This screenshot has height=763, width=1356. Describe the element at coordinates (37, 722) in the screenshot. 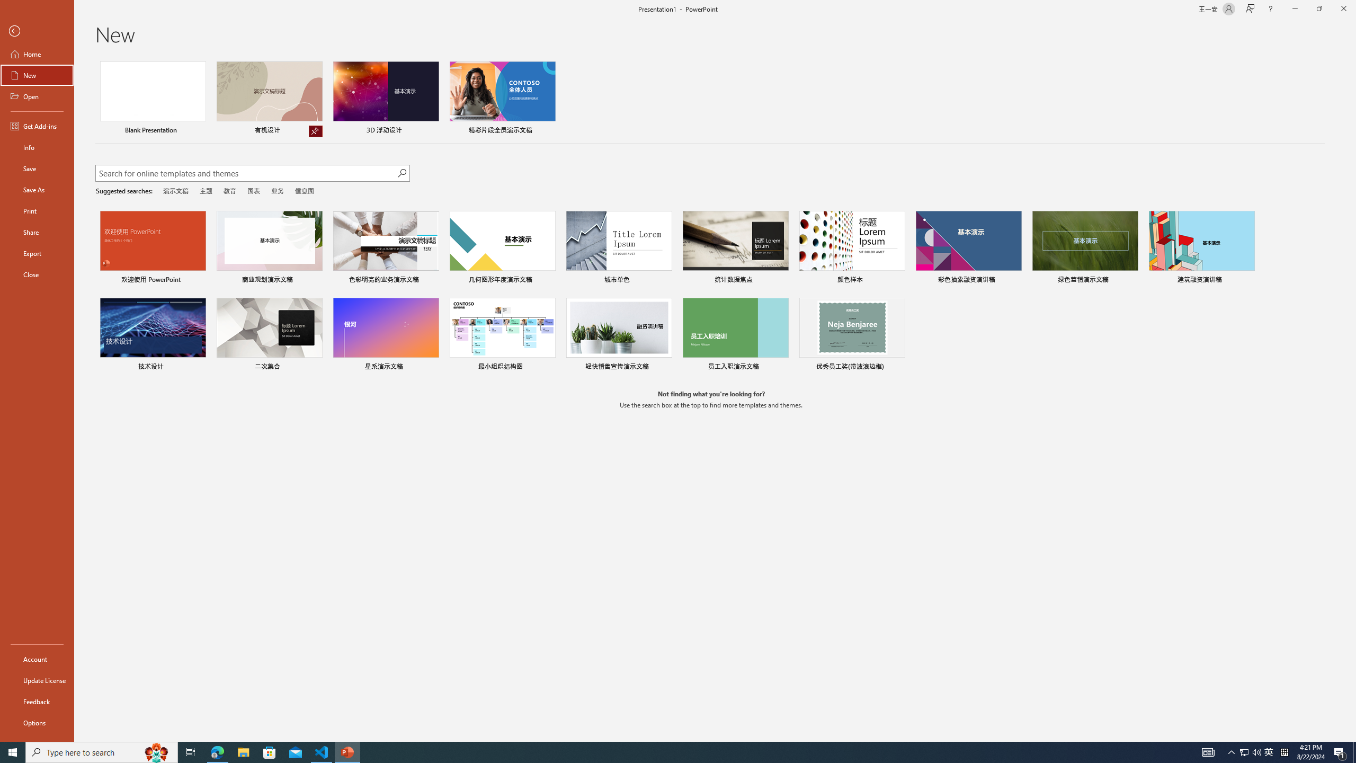

I see `Options` at that location.